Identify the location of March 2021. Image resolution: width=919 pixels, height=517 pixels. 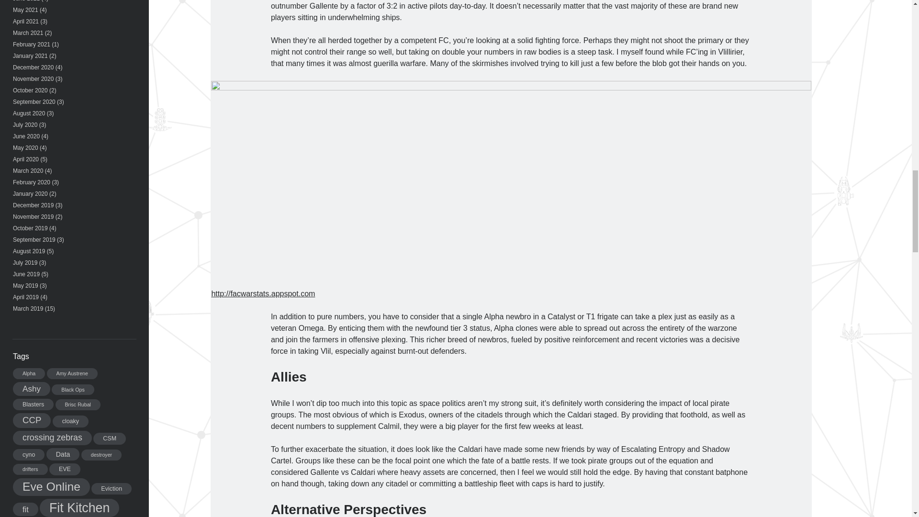
(28, 33).